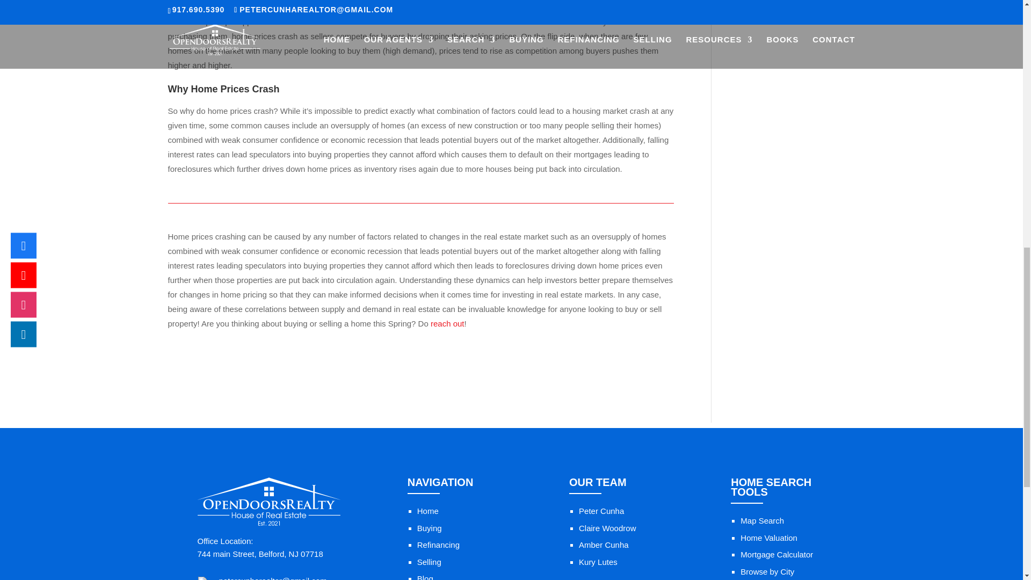 The image size is (1031, 580). What do you see at coordinates (425, 577) in the screenshot?
I see `Blog` at bounding box center [425, 577].